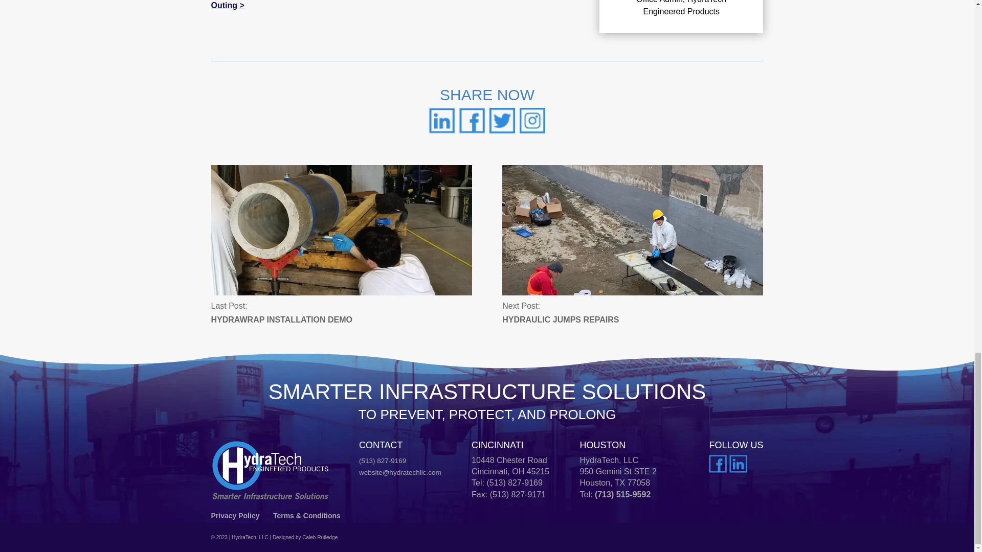  What do you see at coordinates (341, 229) in the screenshot?
I see `HydraWrap Demo Brushing Wet-Out` at bounding box center [341, 229].